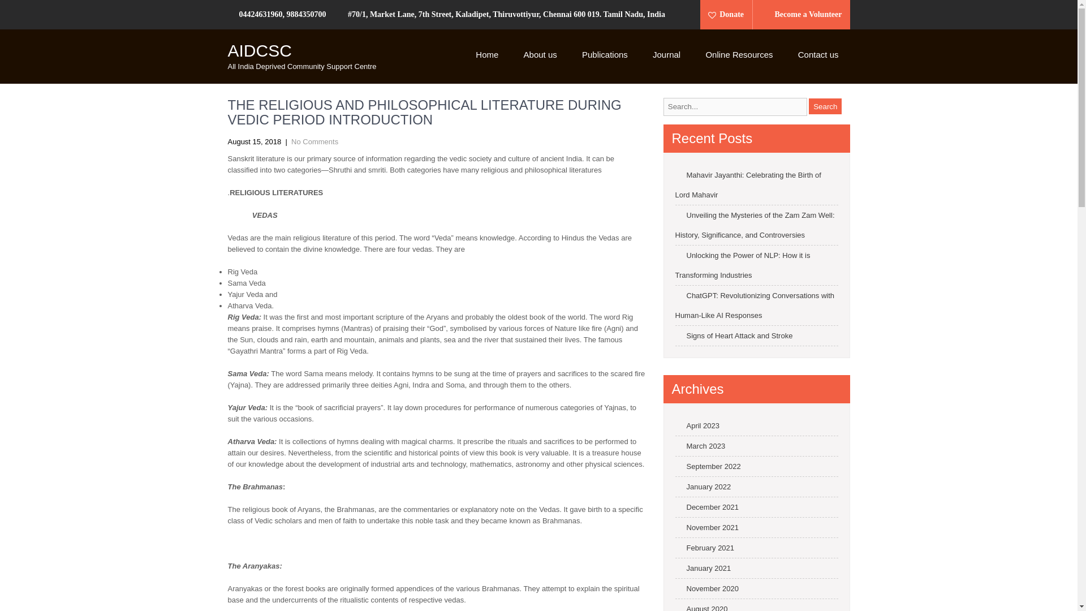 The width and height of the screenshot is (1086, 611). Describe the element at coordinates (730, 15) in the screenshot. I see `Donate` at that location.